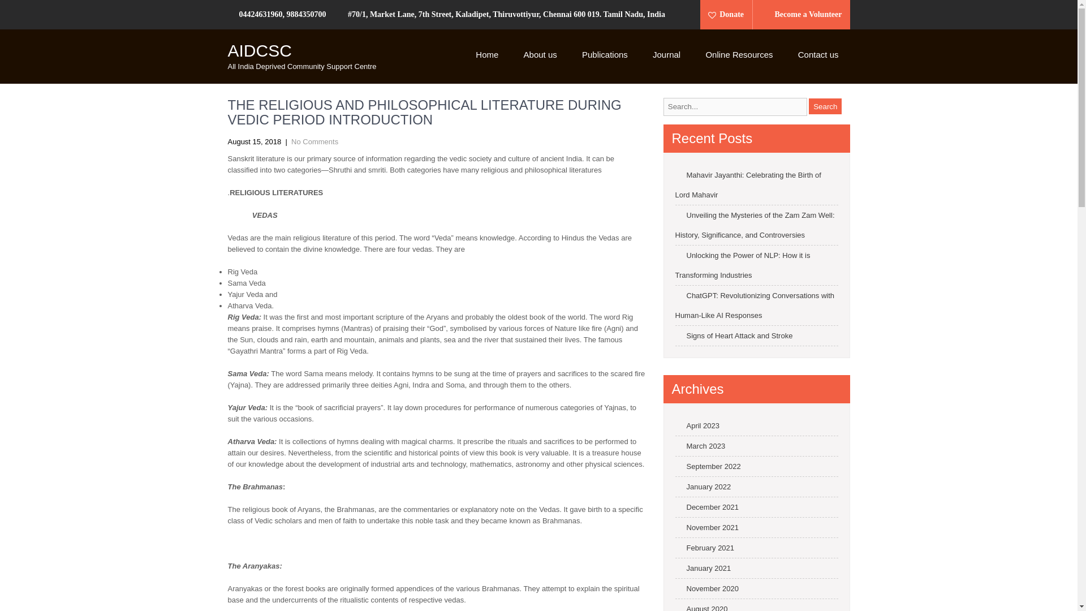 The width and height of the screenshot is (1086, 611). Describe the element at coordinates (730, 15) in the screenshot. I see `Donate` at that location.